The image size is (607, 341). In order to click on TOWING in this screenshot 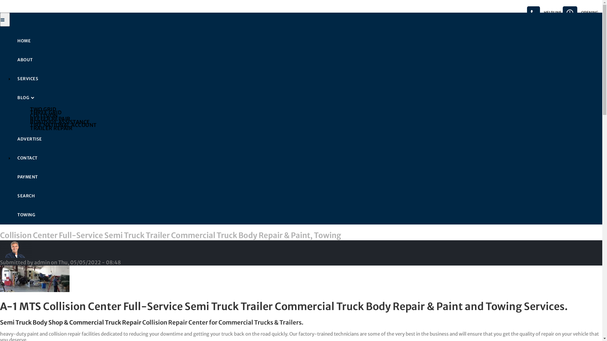, I will do `click(307, 215)`.